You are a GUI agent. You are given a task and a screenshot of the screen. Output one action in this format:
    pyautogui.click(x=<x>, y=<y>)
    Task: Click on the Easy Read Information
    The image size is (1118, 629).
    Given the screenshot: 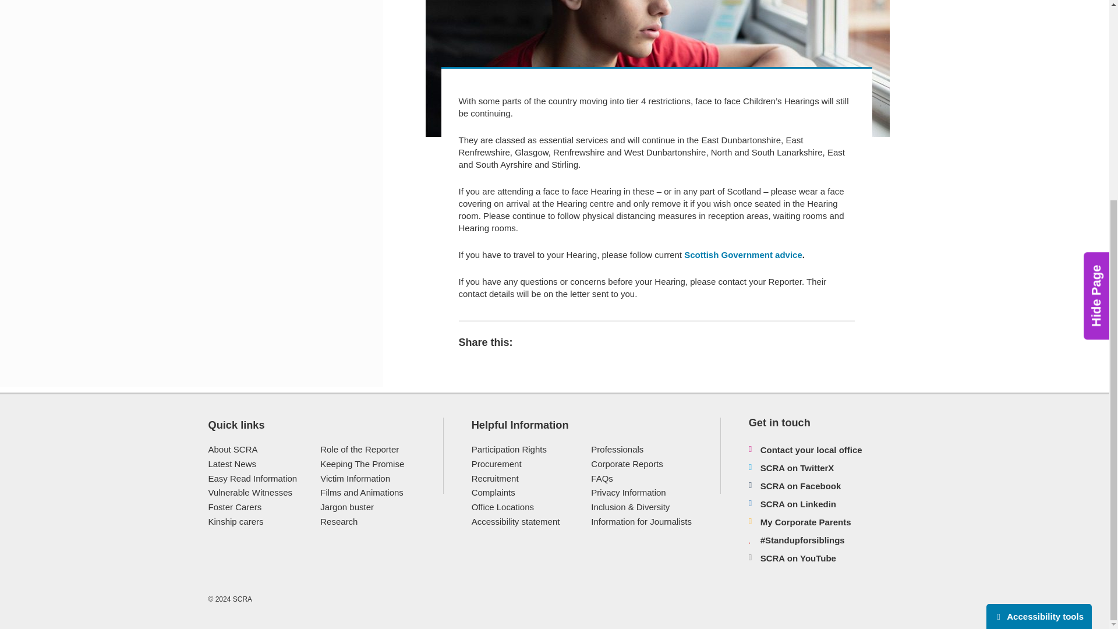 What is the action you would take?
    pyautogui.click(x=253, y=479)
    